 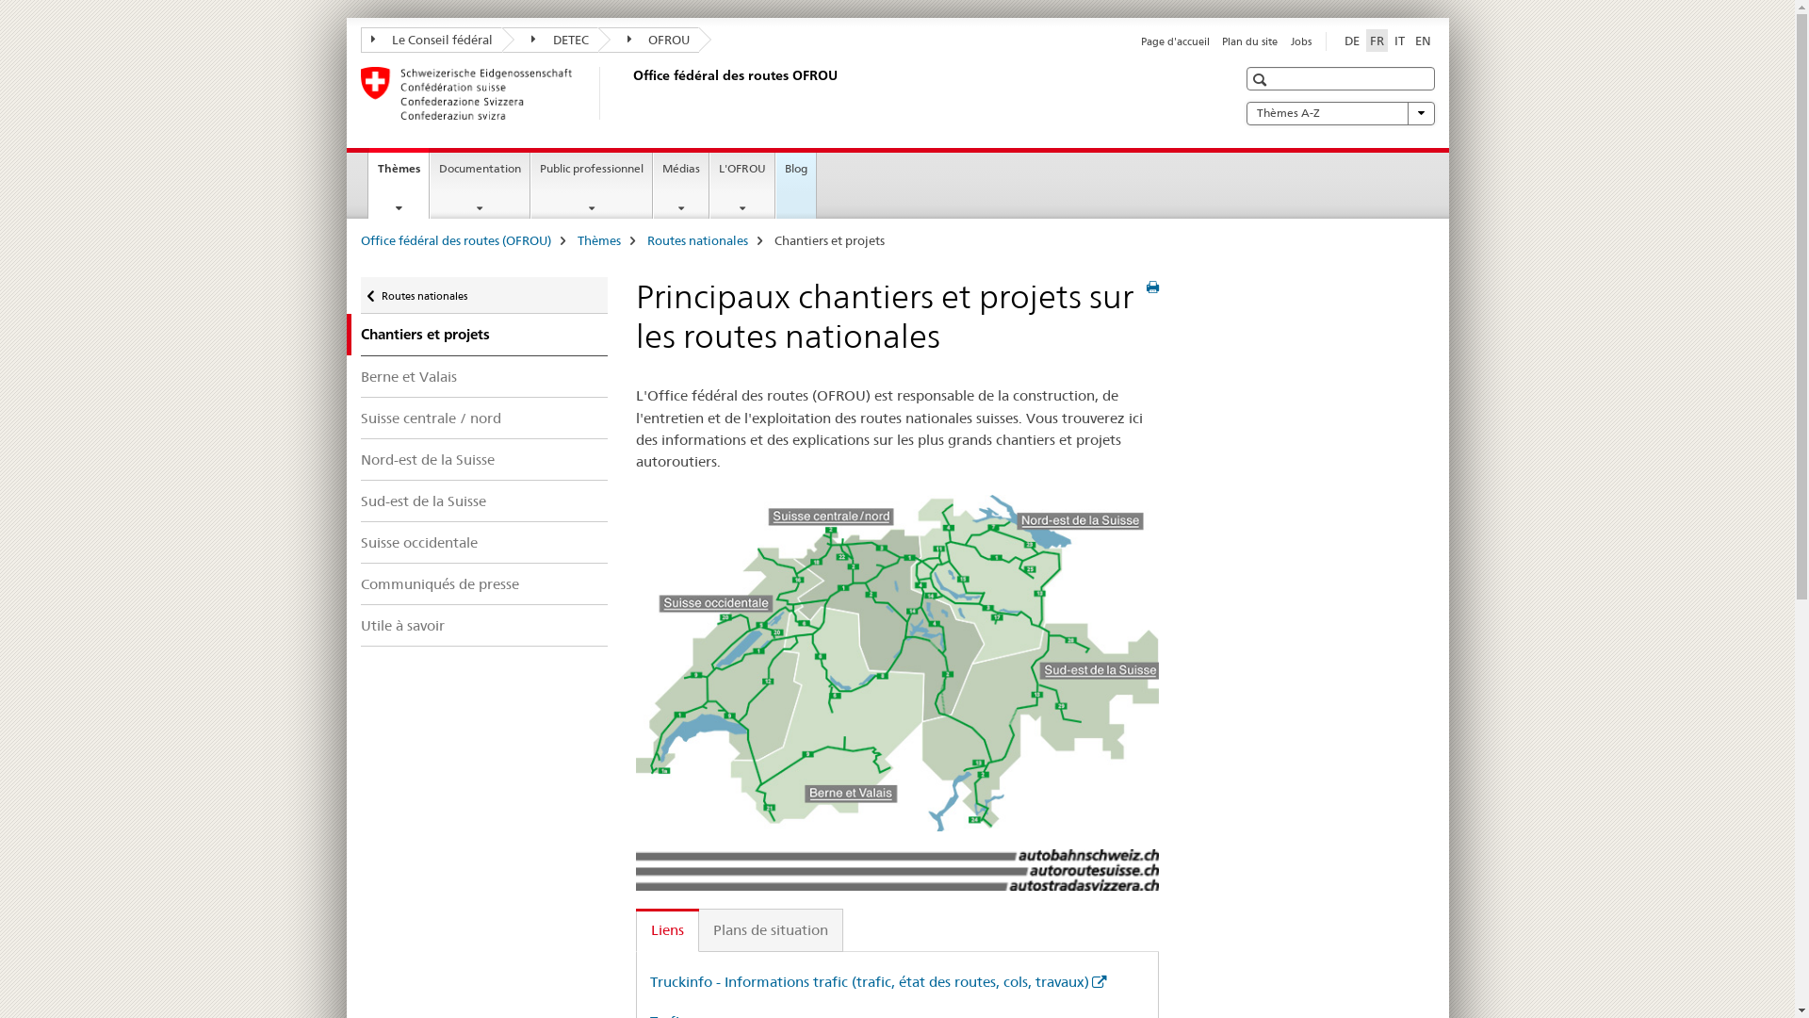 What do you see at coordinates (667, 931) in the screenshot?
I see `Liens` at bounding box center [667, 931].